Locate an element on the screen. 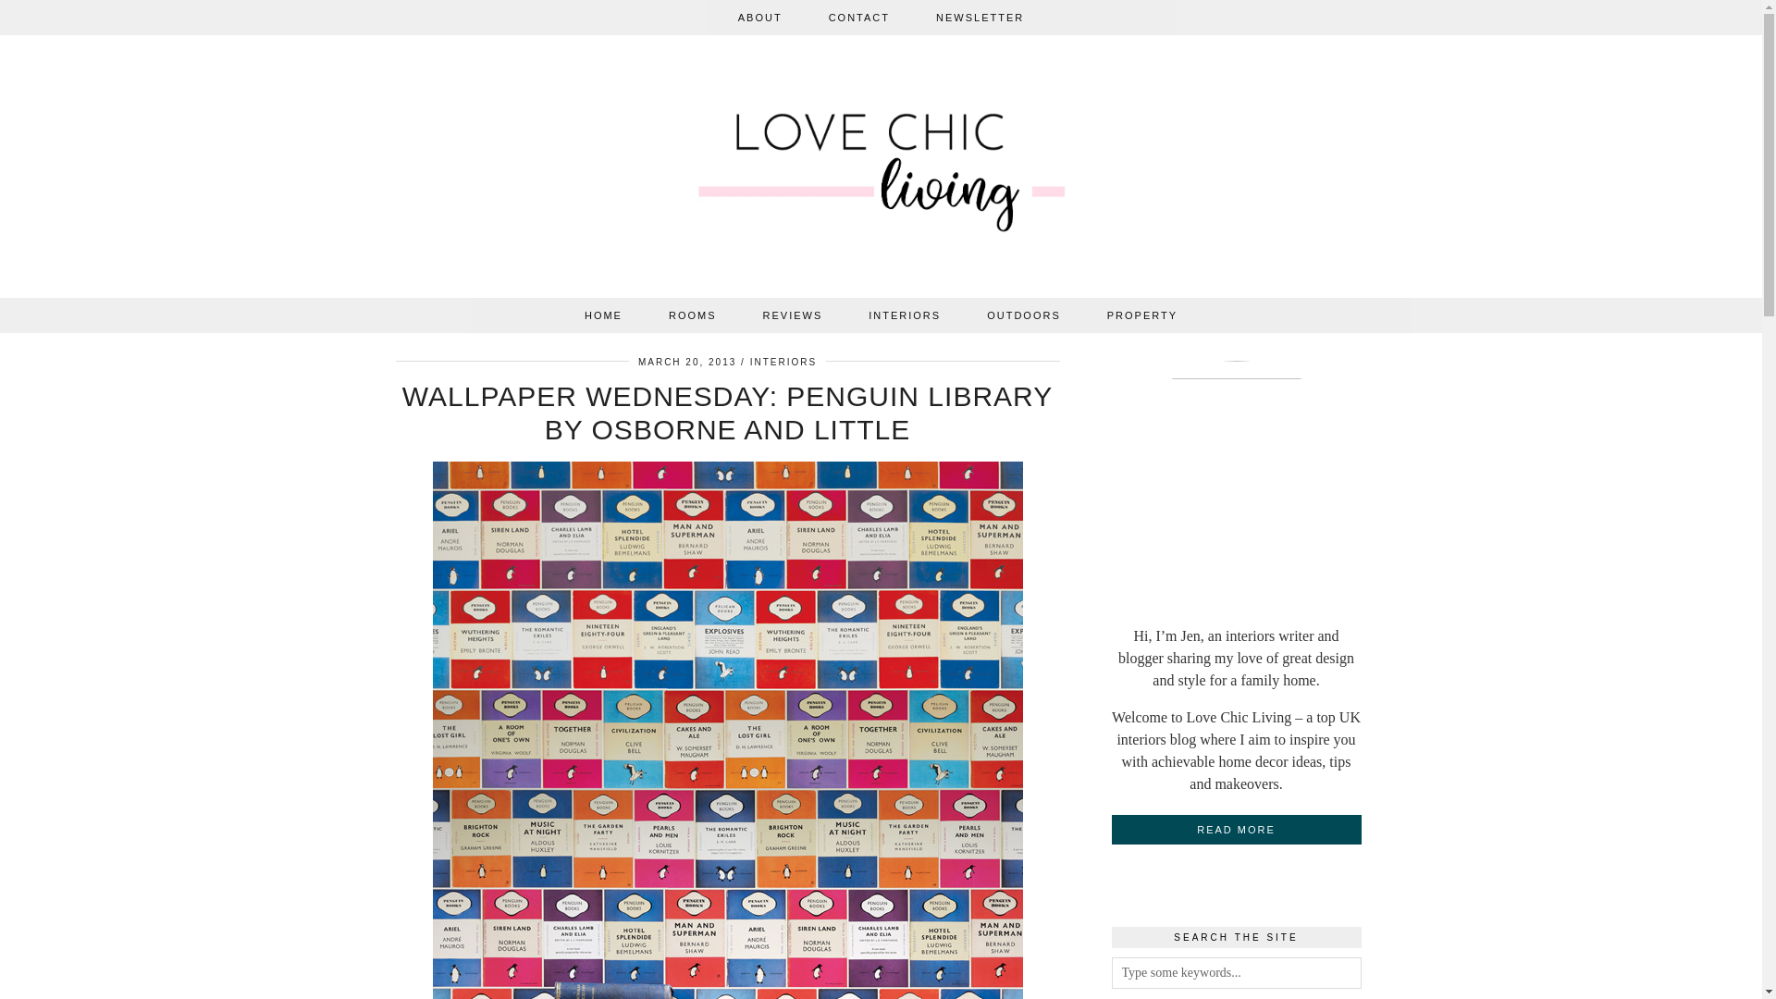 The height and width of the screenshot is (999, 1776). REVIEWS is located at coordinates (794, 314).